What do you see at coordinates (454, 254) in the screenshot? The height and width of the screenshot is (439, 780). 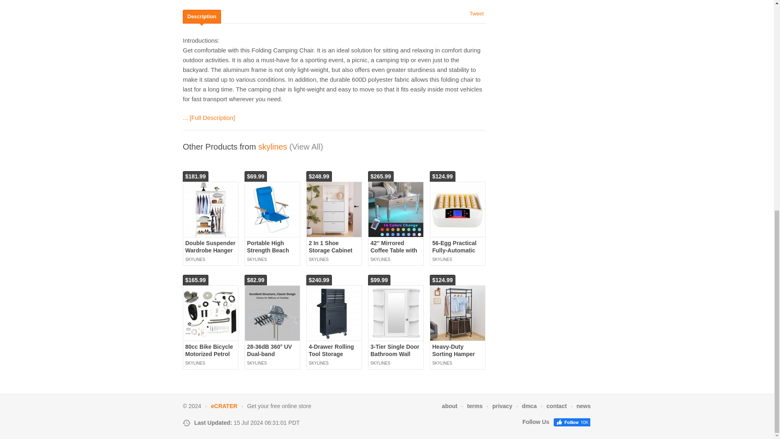 I see `56-Egg Practical Fully-Automatic Incubator with Egg Candler` at bounding box center [454, 254].